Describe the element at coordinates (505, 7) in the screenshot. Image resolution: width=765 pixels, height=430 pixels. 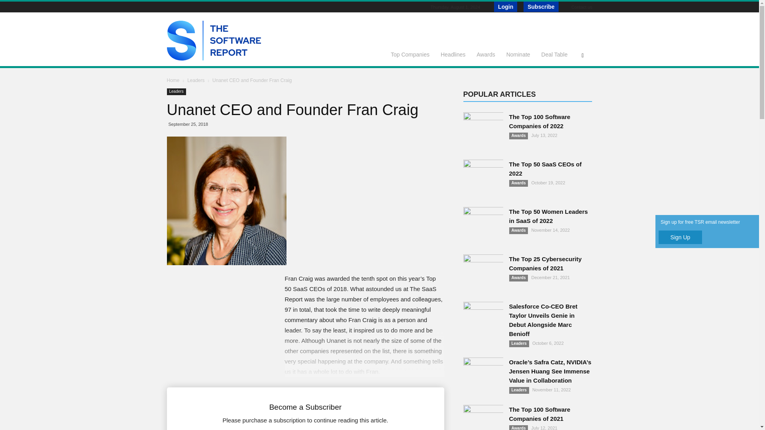
I see `Login` at that location.